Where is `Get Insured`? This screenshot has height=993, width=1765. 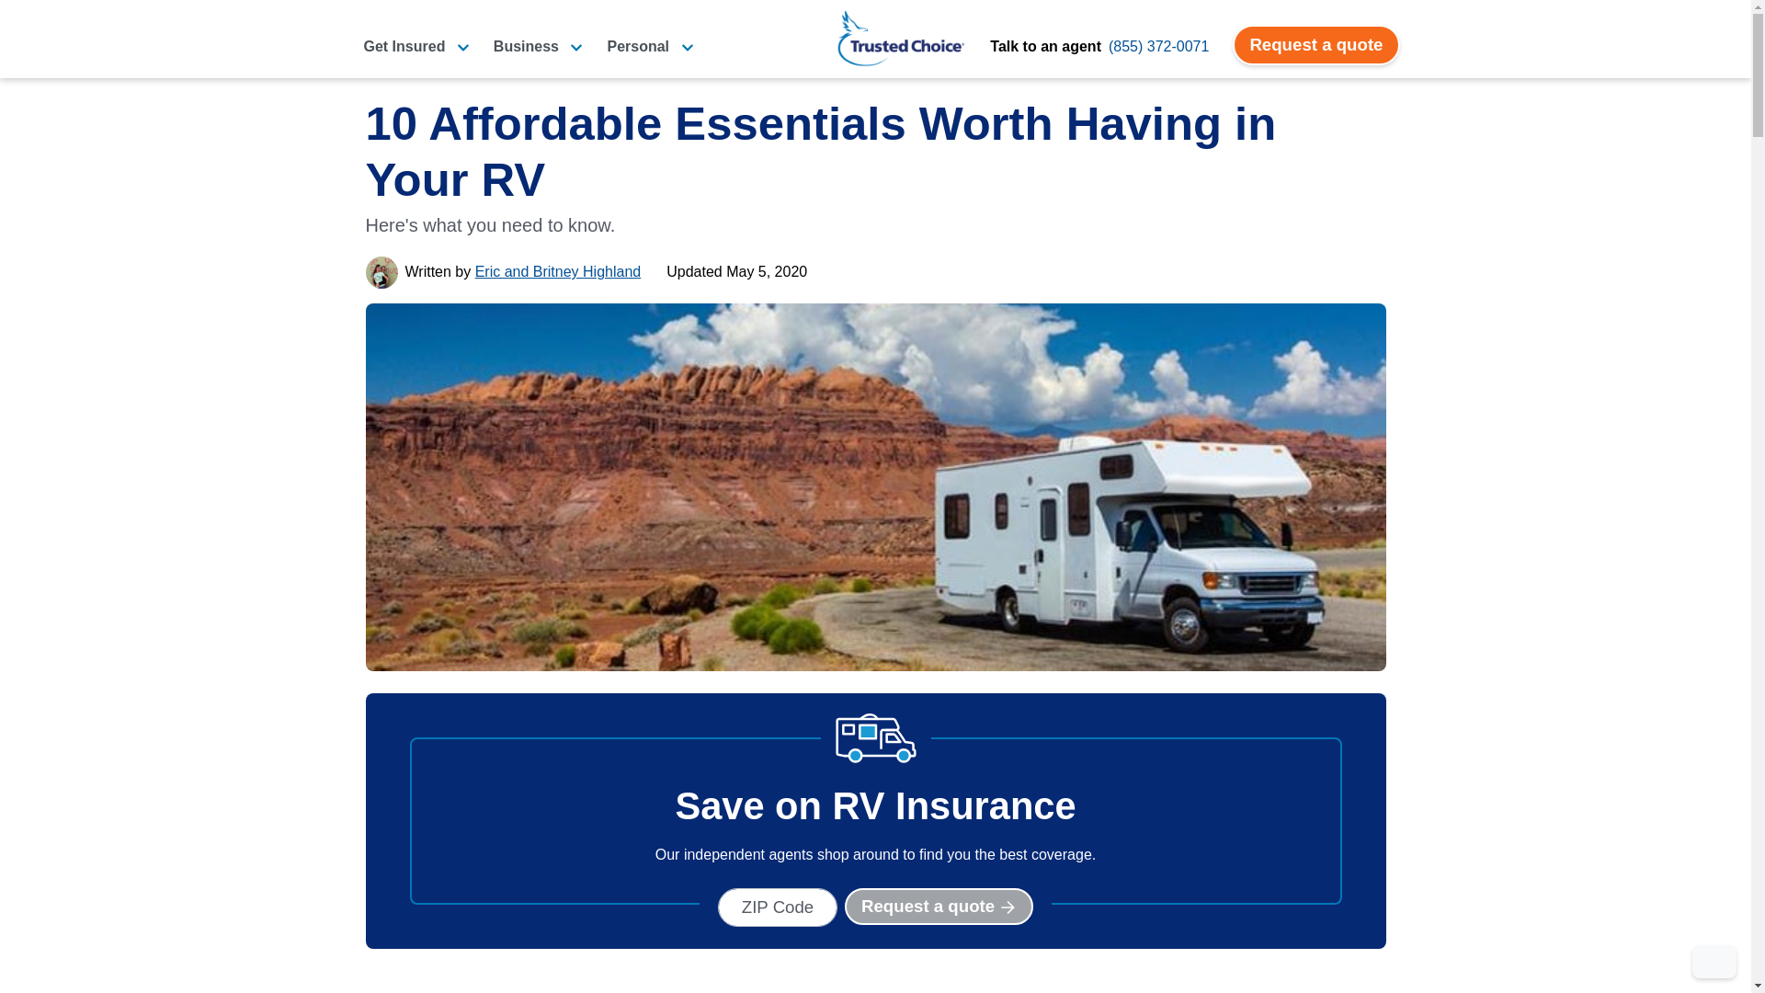
Get Insured is located at coordinates (416, 46).